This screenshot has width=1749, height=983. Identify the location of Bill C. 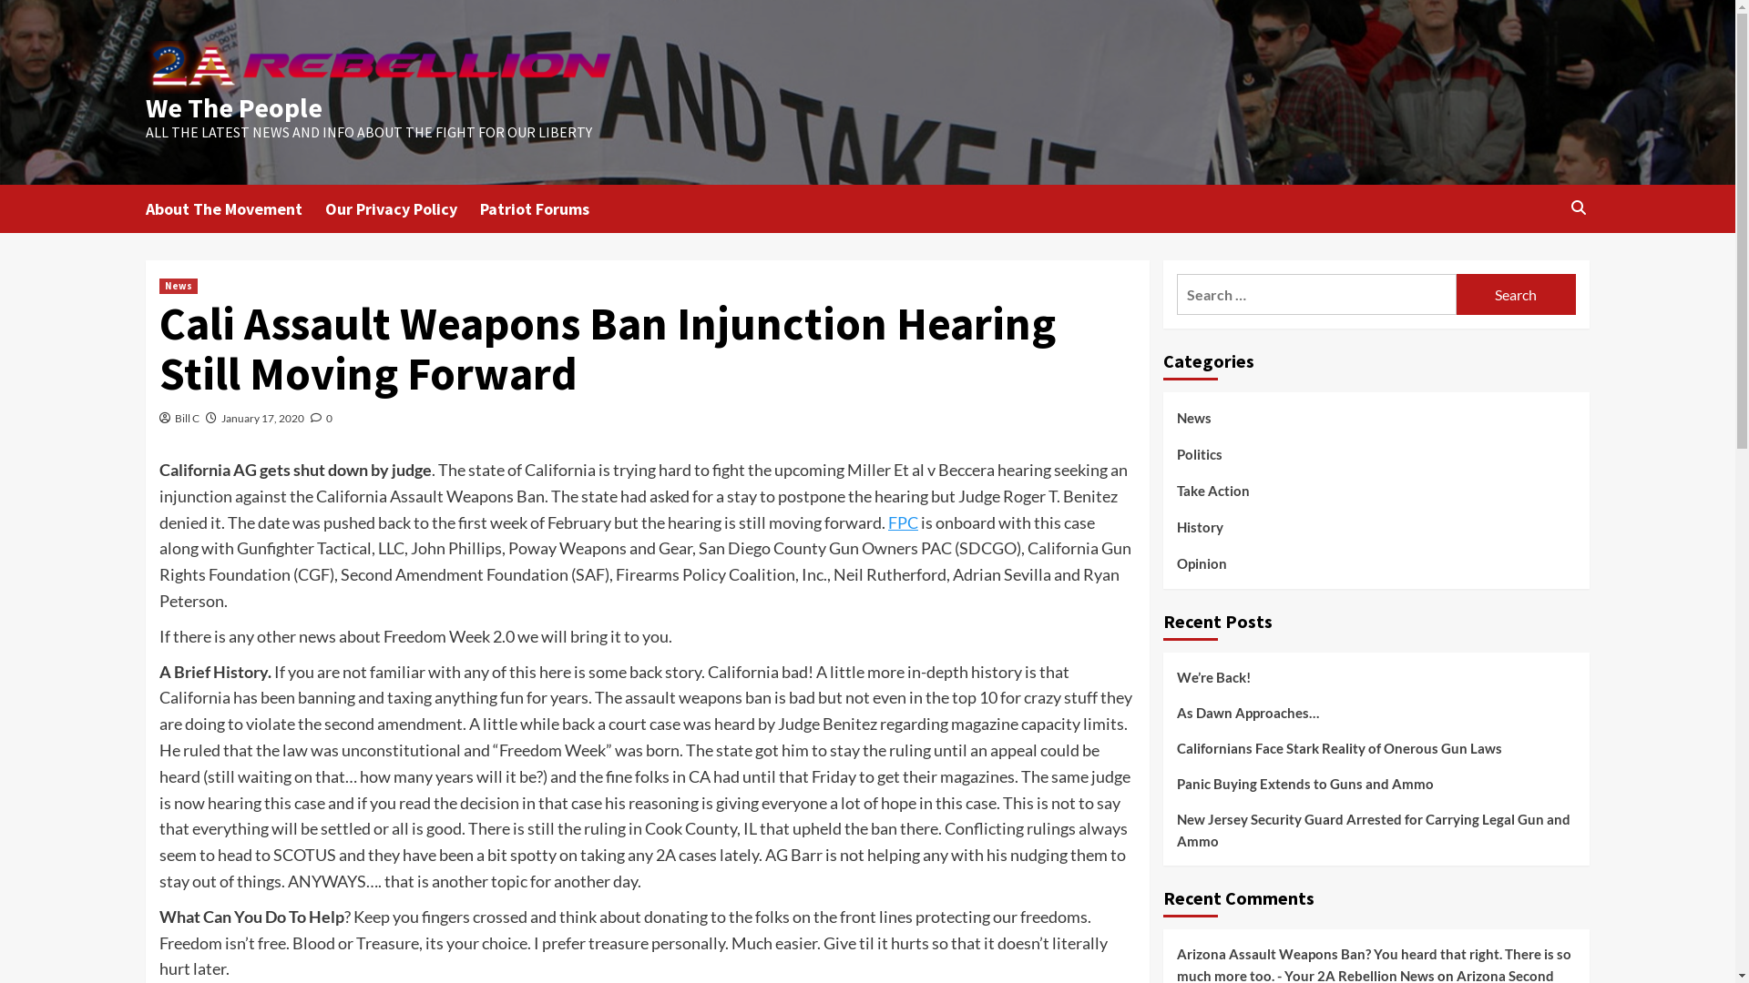
(188, 419).